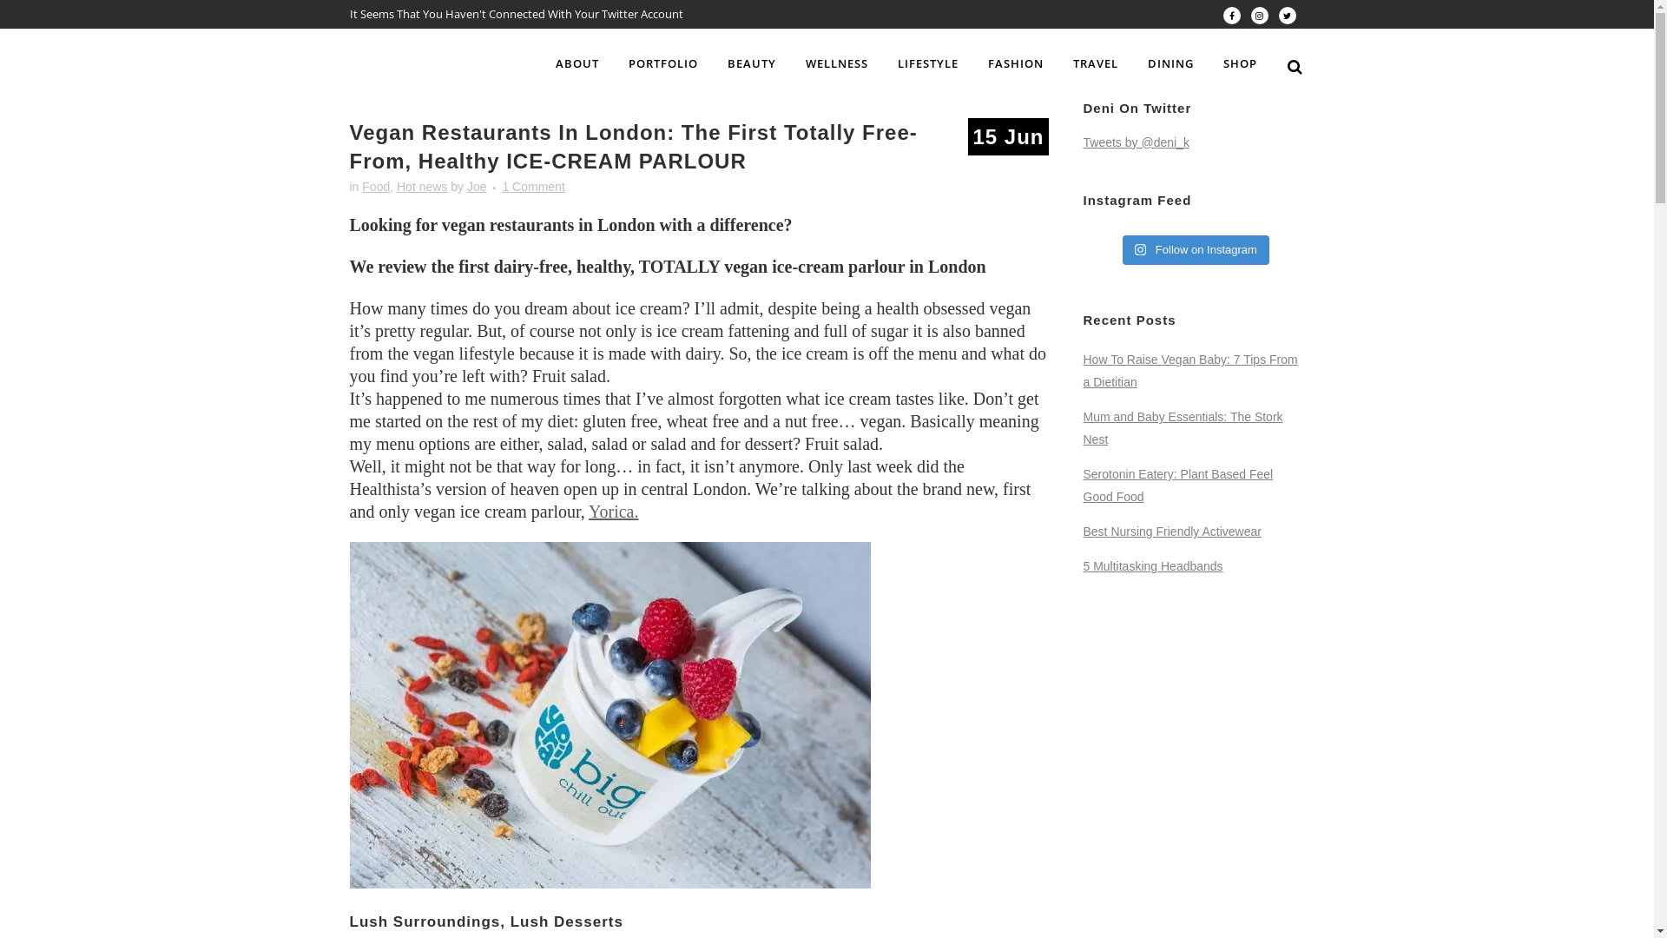 The image size is (1667, 938). What do you see at coordinates (422, 187) in the screenshot?
I see `Hot news` at bounding box center [422, 187].